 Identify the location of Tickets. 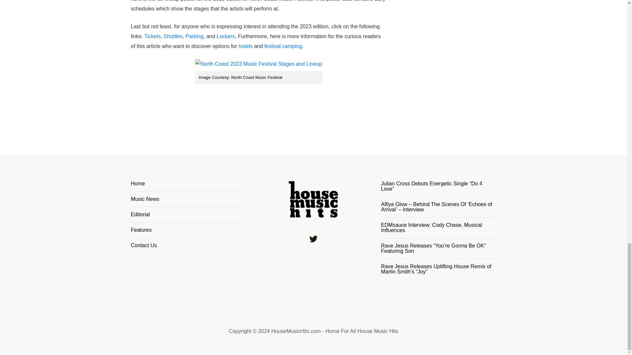
(152, 36).